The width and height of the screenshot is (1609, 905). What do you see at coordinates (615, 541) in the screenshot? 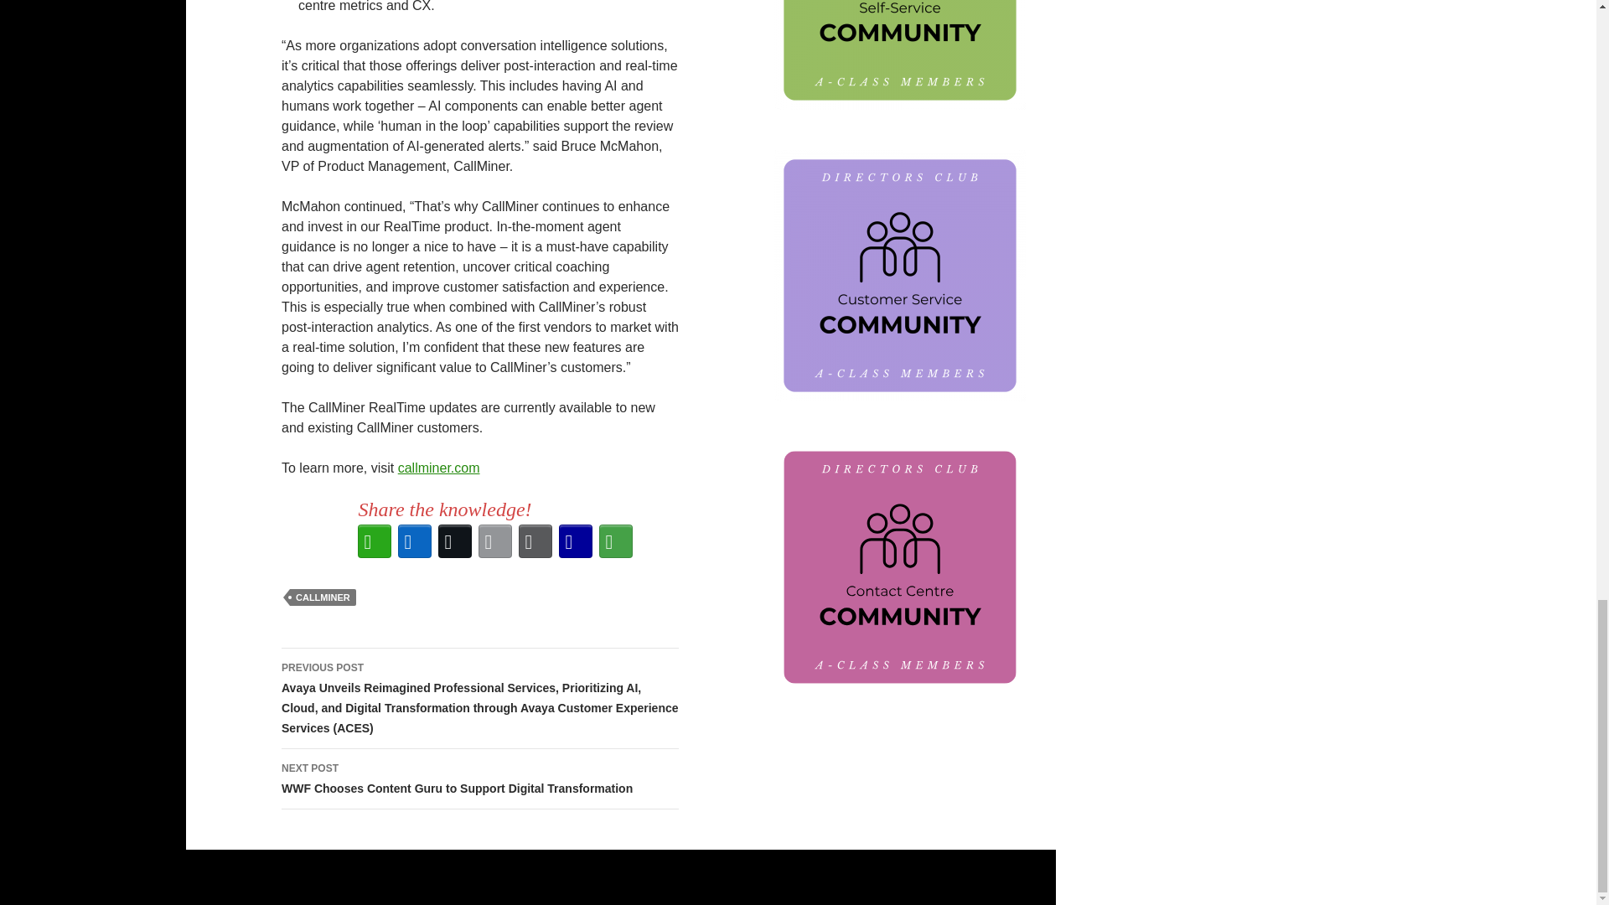
I see `More Options` at bounding box center [615, 541].